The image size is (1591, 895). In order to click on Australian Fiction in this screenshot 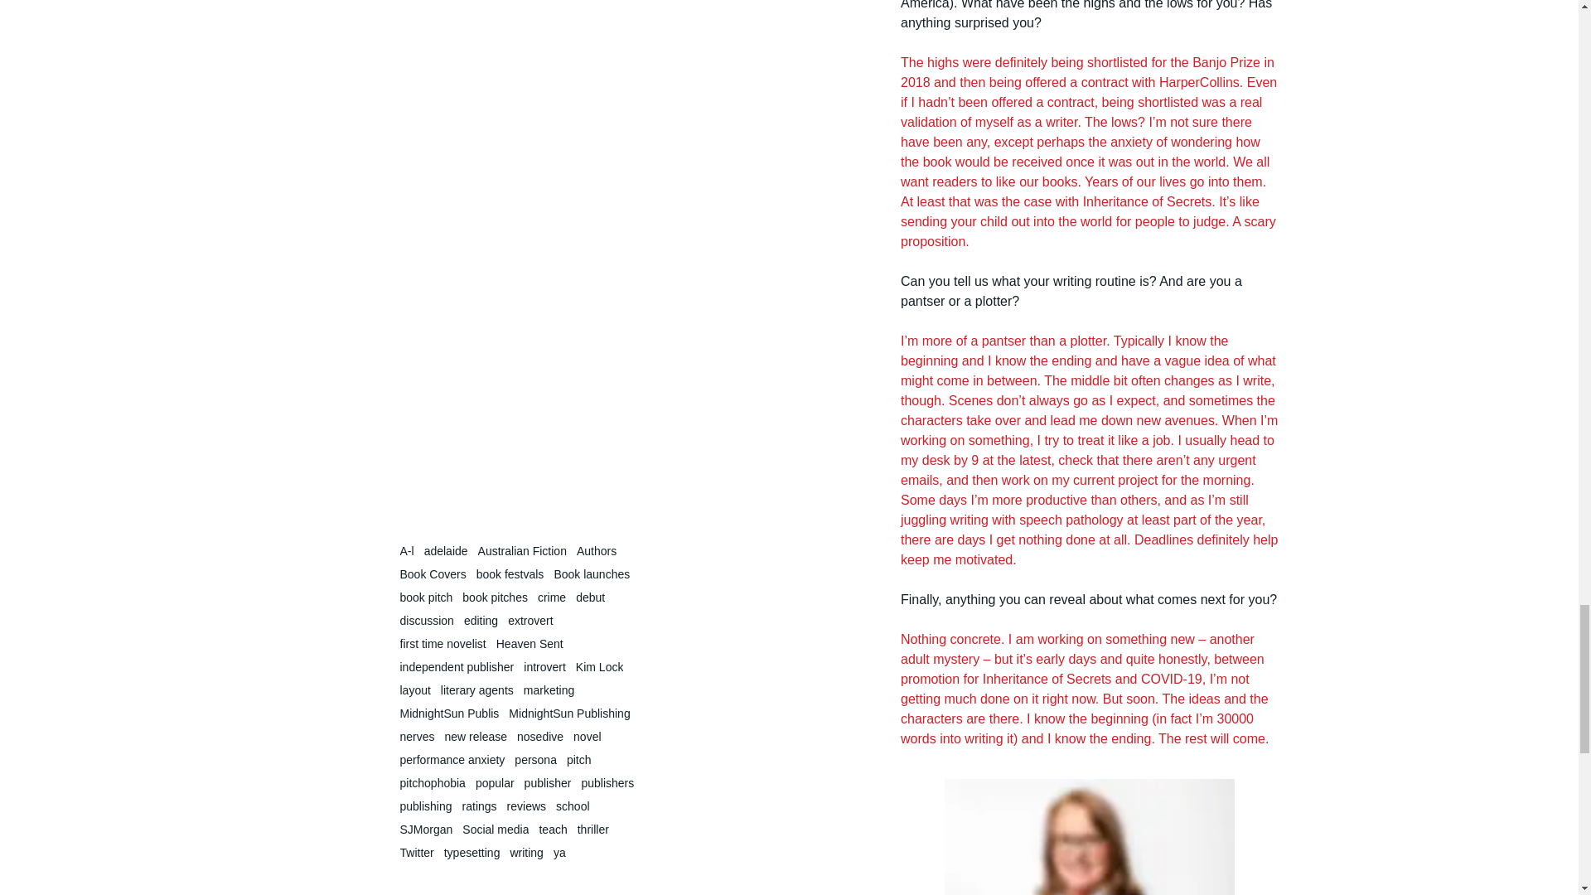, I will do `click(522, 550)`.